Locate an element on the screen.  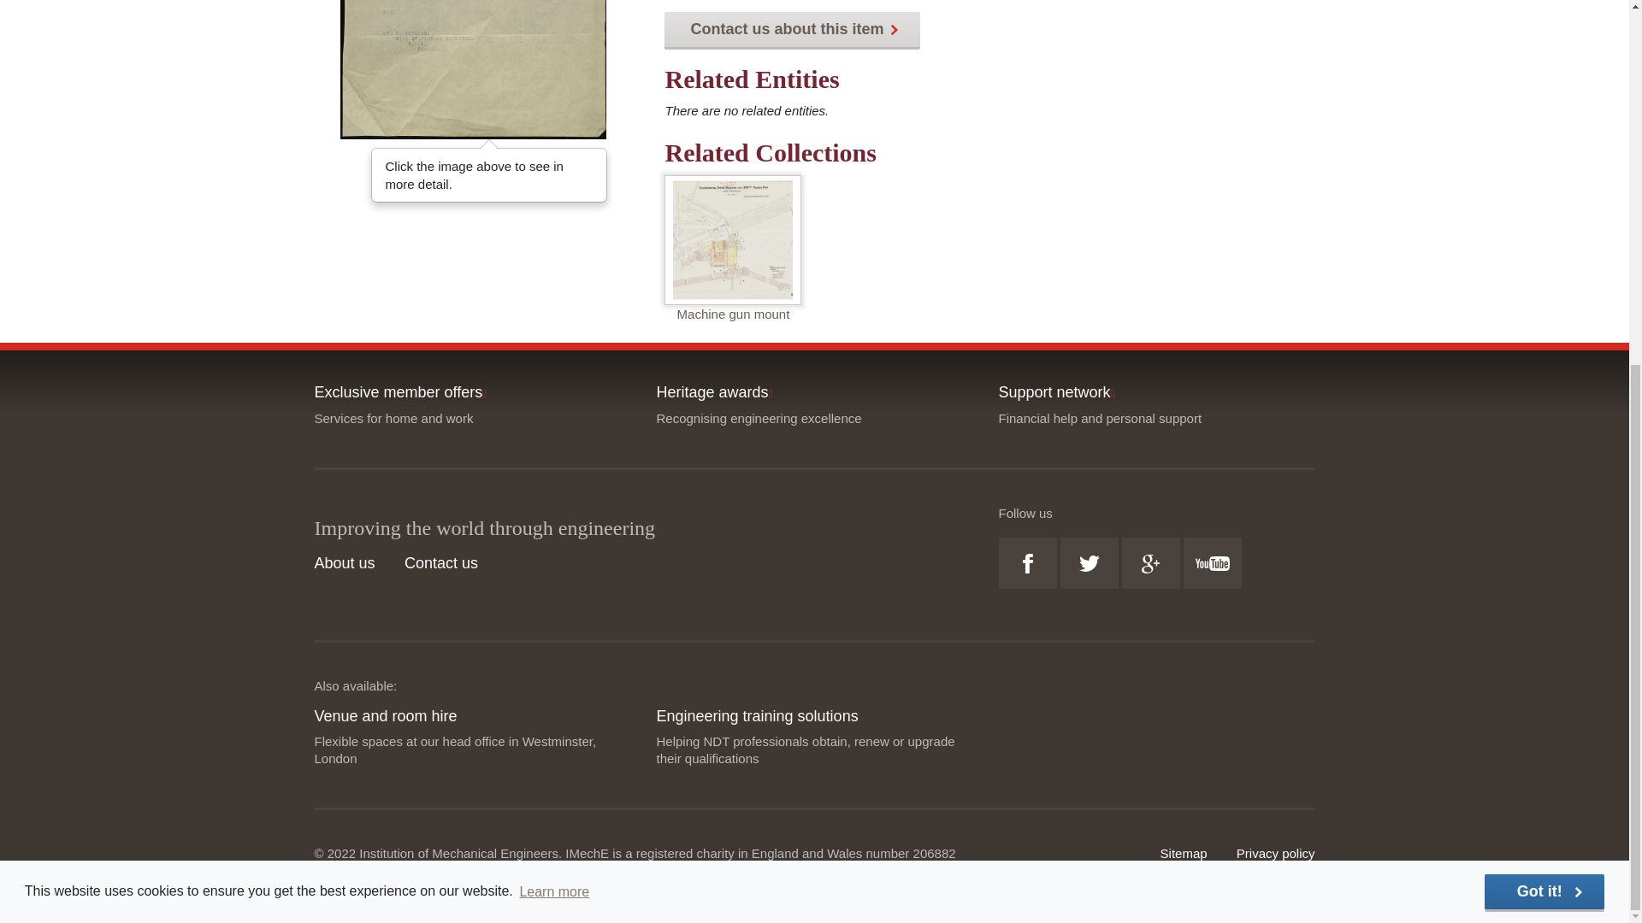
Machine gun mount is located at coordinates (733, 239).